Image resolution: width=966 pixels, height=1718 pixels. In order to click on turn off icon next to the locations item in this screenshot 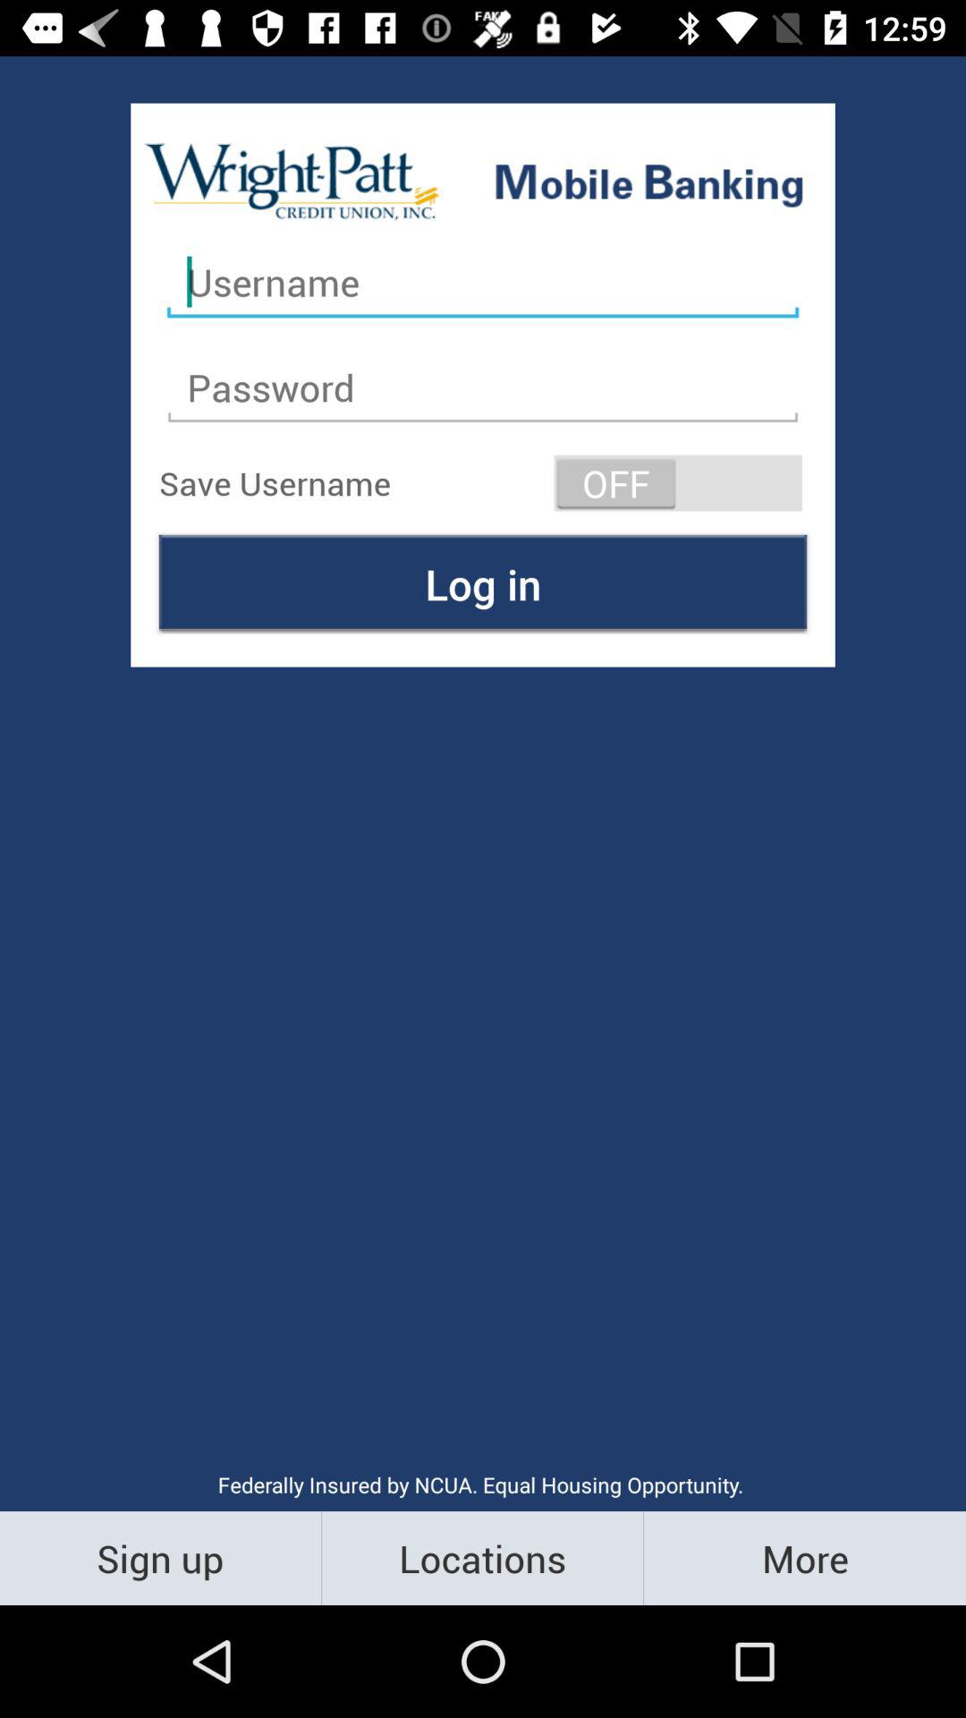, I will do `click(805, 1557)`.